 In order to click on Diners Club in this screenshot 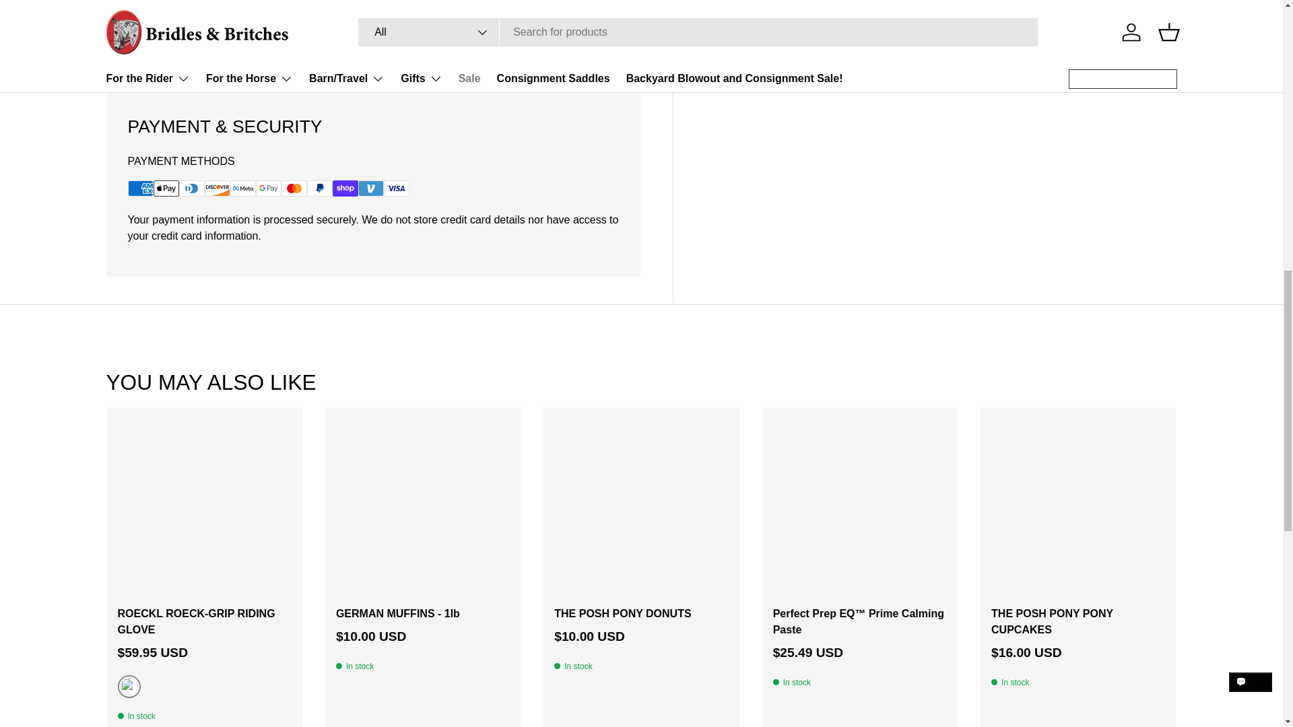, I will do `click(191, 188)`.